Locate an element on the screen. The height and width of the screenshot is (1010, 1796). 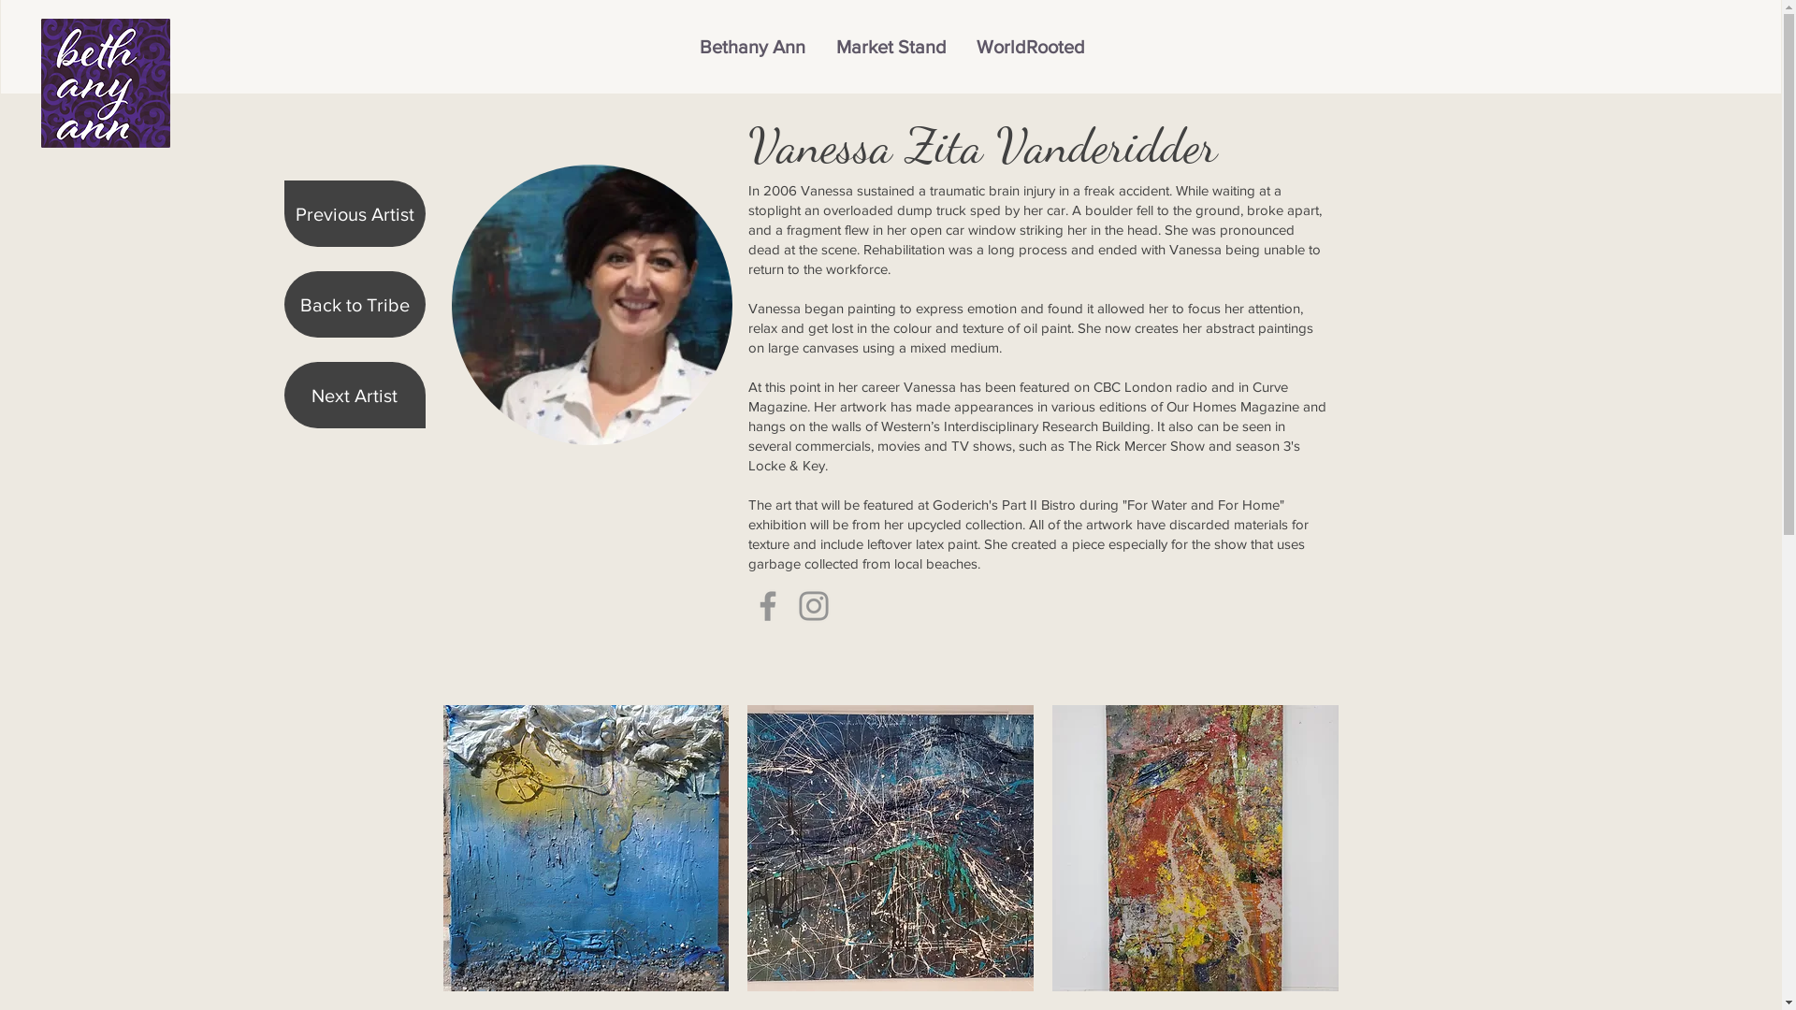
WorldRooted is located at coordinates (1031, 47).